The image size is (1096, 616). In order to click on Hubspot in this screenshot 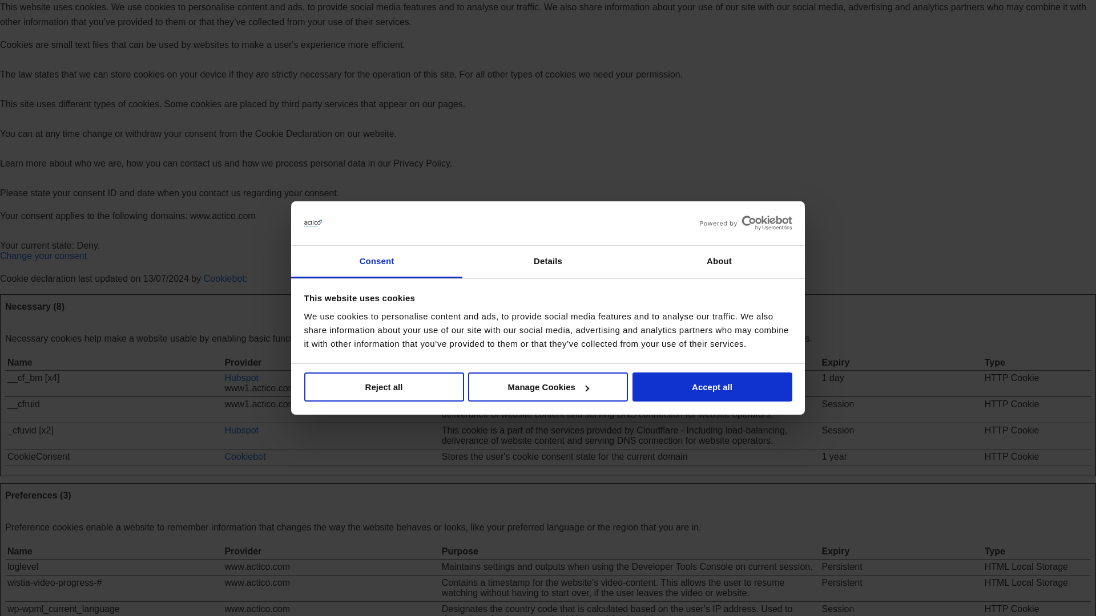, I will do `click(241, 430)`.